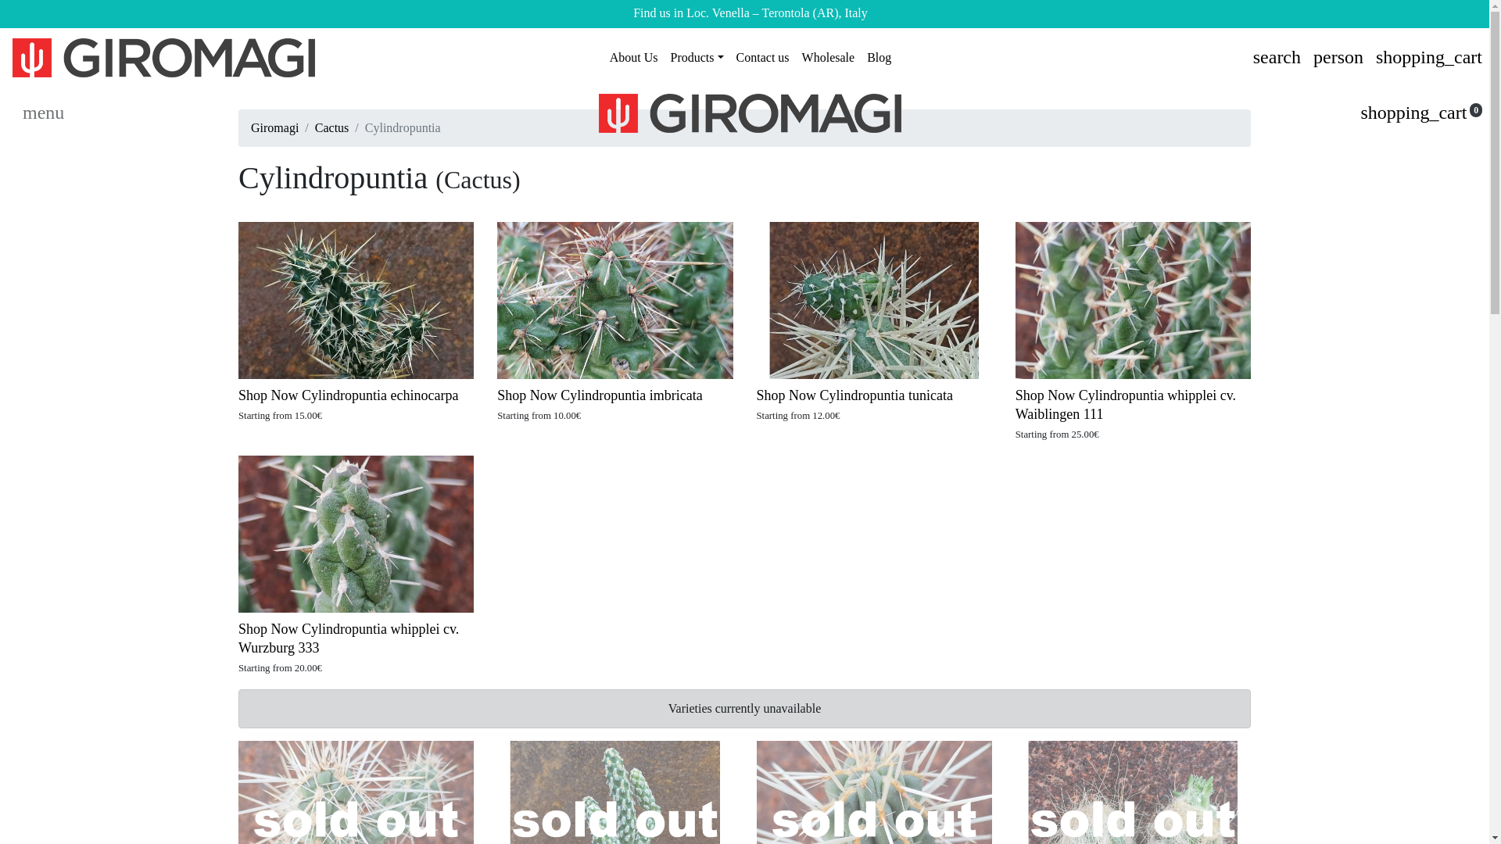 This screenshot has height=844, width=1501. What do you see at coordinates (854, 395) in the screenshot?
I see `Shop Now Cylindropuntia tunicata` at bounding box center [854, 395].